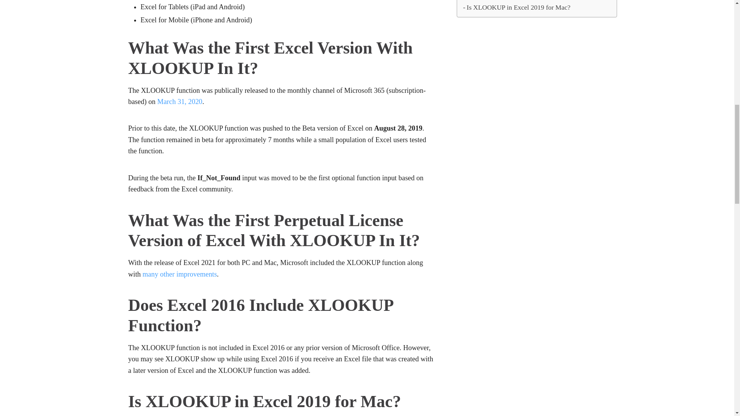 This screenshot has width=740, height=416. I want to click on Does Excel 2016 Include XLOOKUP Function?, so click(530, 1).